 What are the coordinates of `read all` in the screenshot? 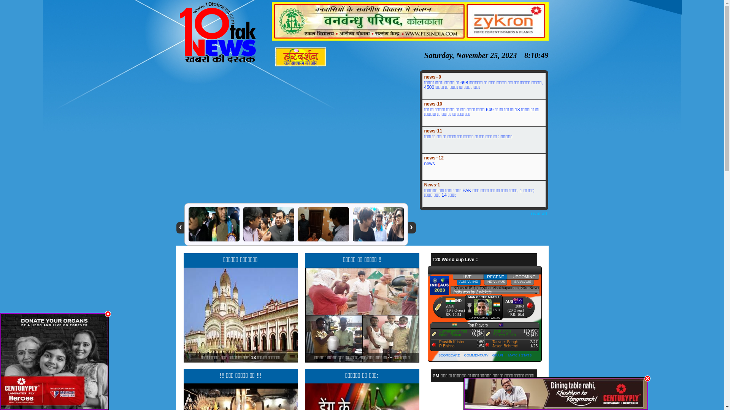 It's located at (539, 214).